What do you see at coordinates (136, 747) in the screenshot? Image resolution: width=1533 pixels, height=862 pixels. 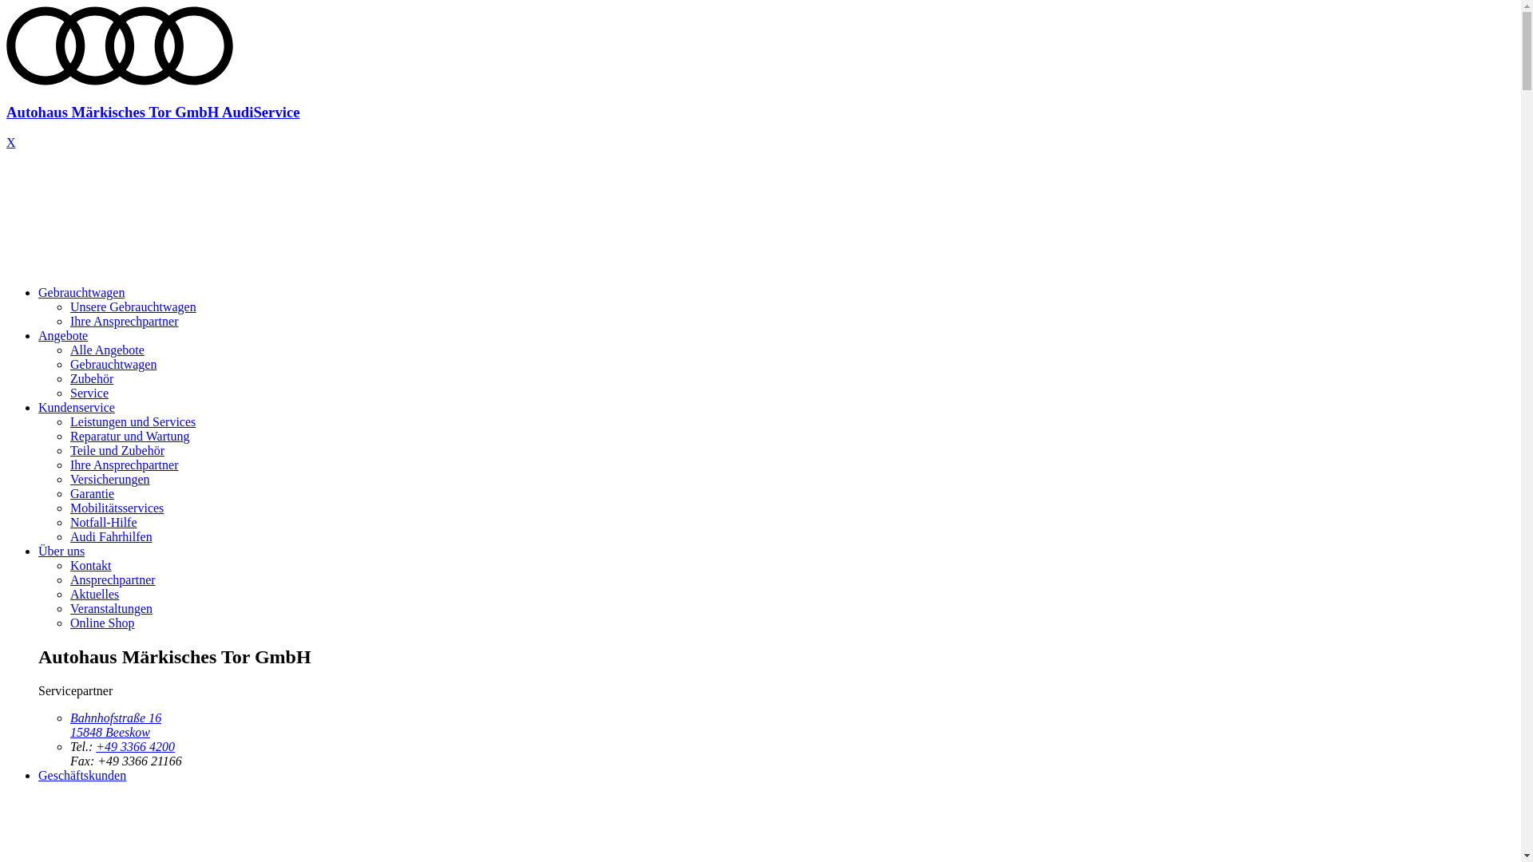 I see `+49 3366 4200` at bounding box center [136, 747].